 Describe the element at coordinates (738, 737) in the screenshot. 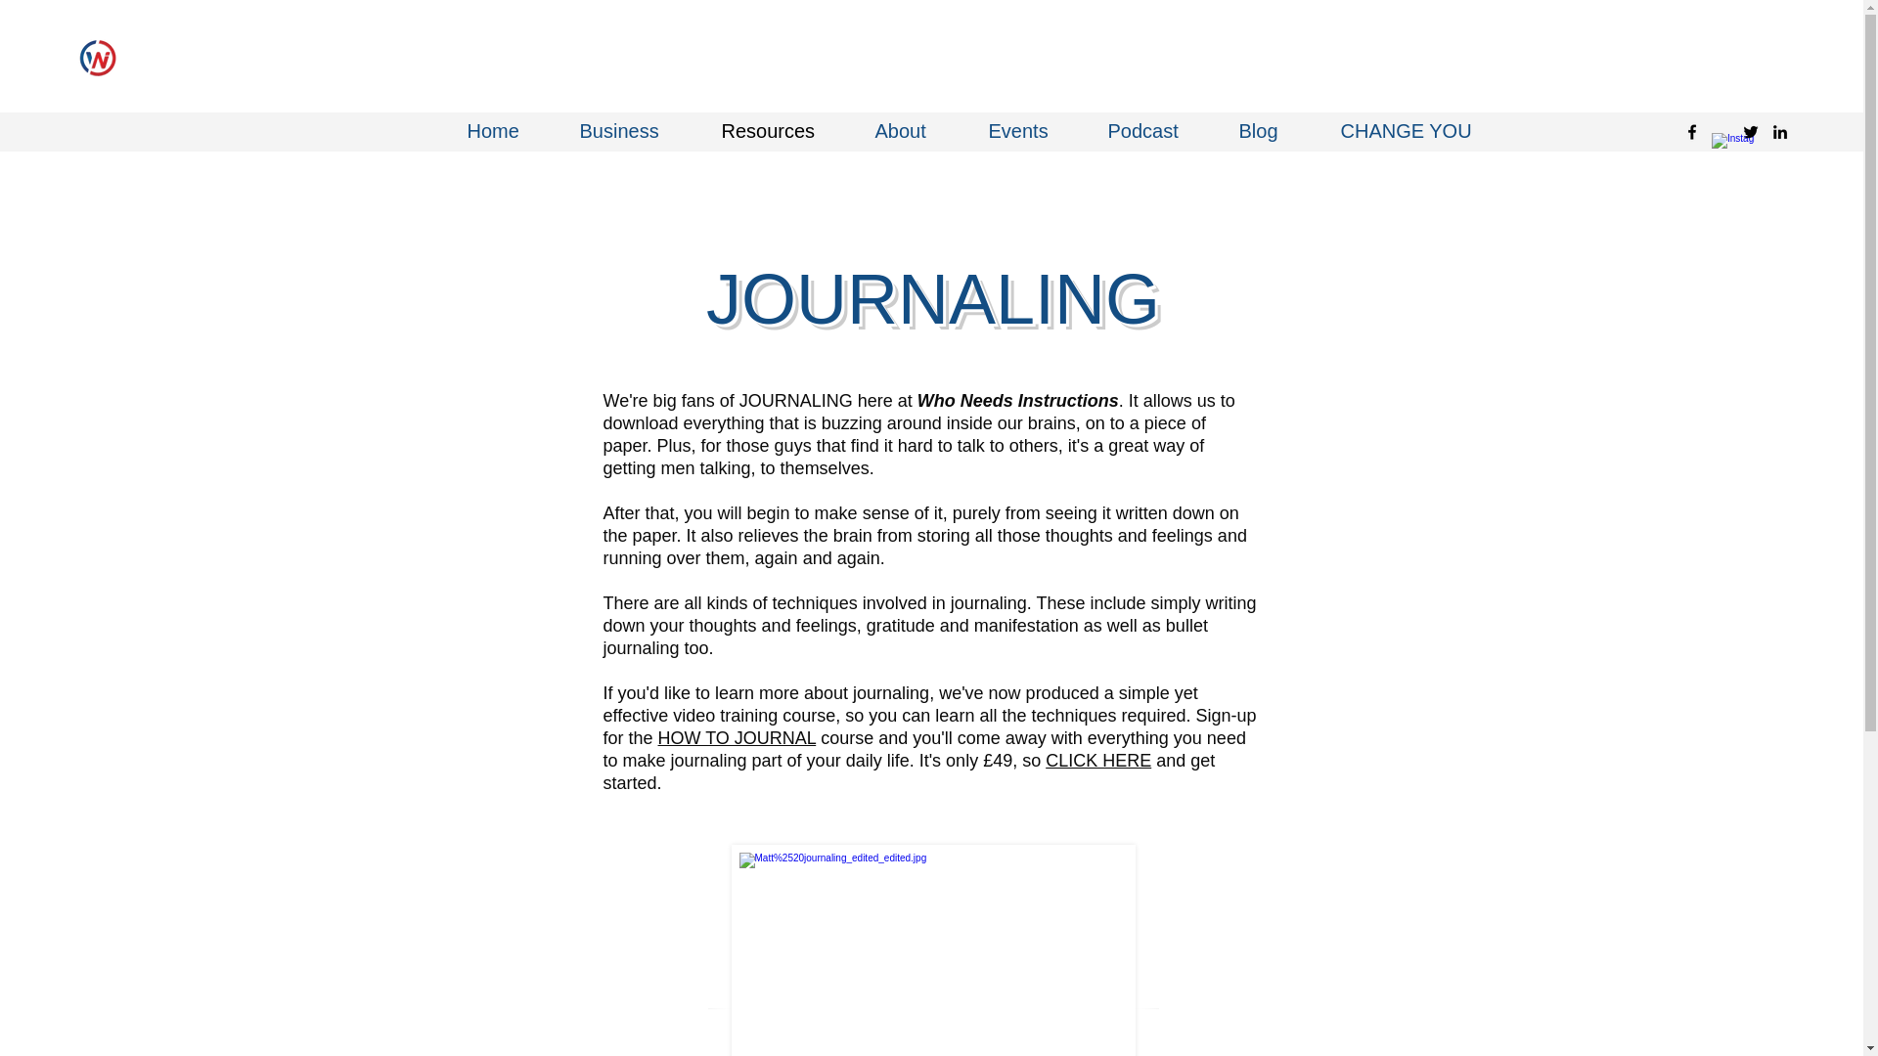

I see `HOW TO JOURNAL` at that location.